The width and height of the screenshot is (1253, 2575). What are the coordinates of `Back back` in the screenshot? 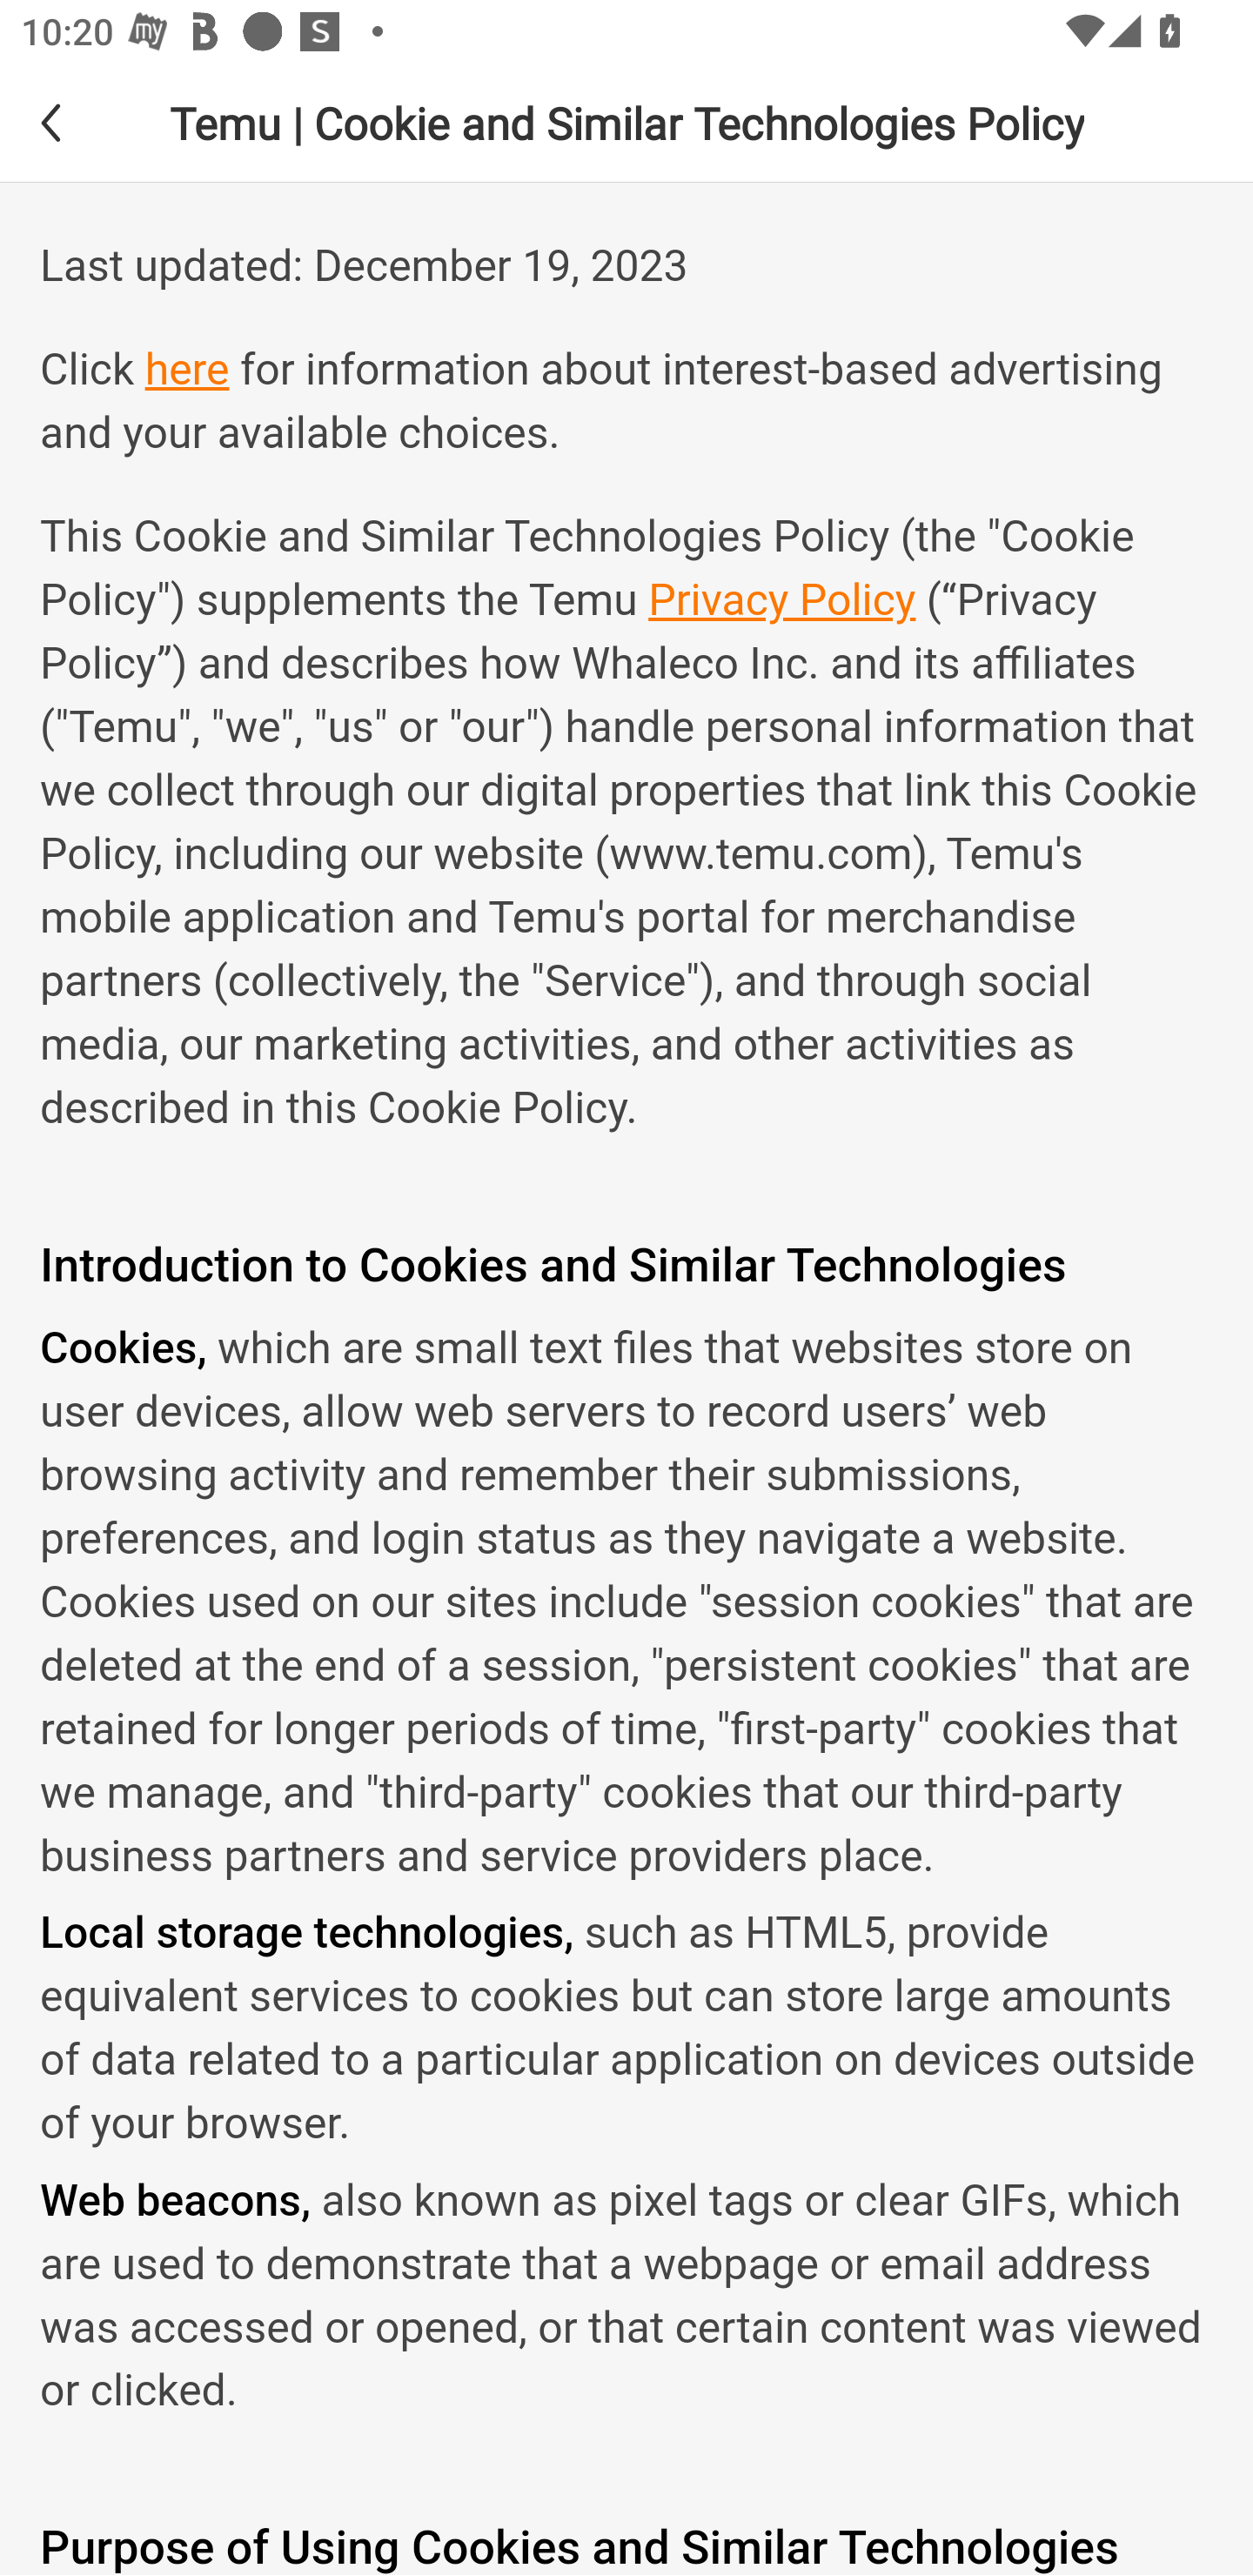 It's located at (75, 122).